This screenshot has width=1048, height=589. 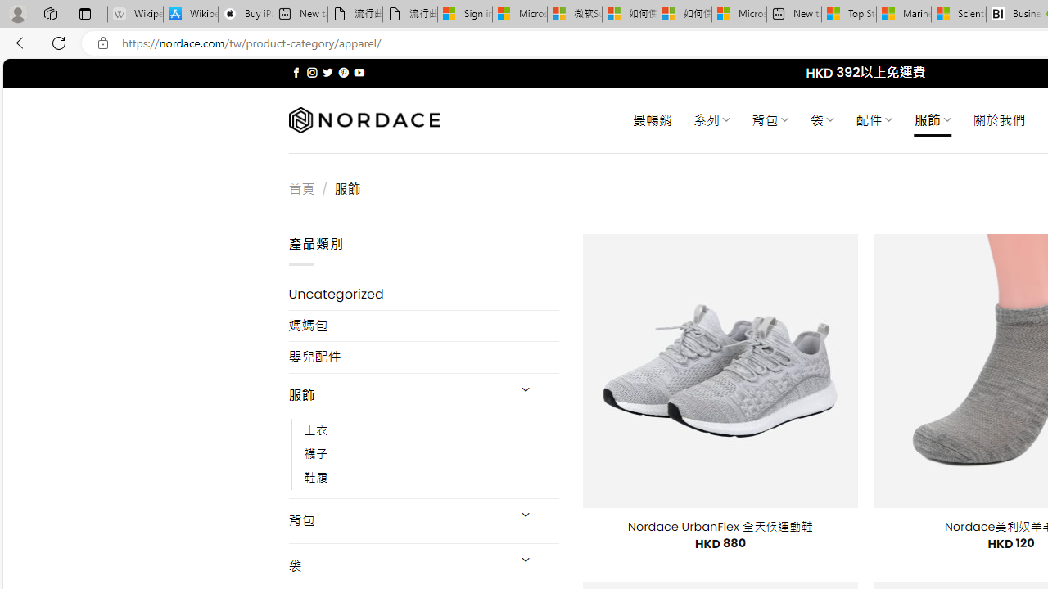 I want to click on Follow on Pinterest, so click(x=344, y=72).